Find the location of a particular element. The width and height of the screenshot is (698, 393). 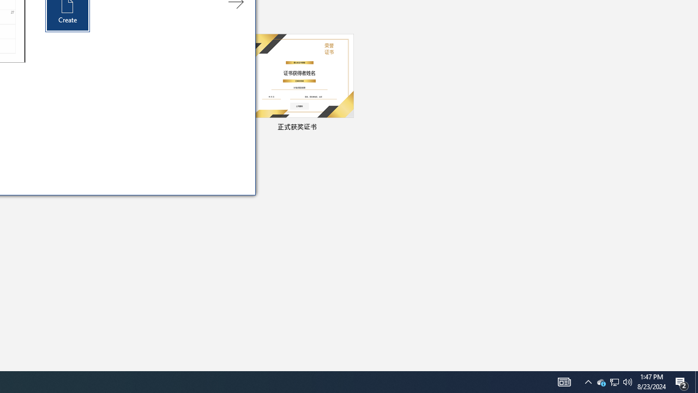

Notification Chevron is located at coordinates (588, 382).